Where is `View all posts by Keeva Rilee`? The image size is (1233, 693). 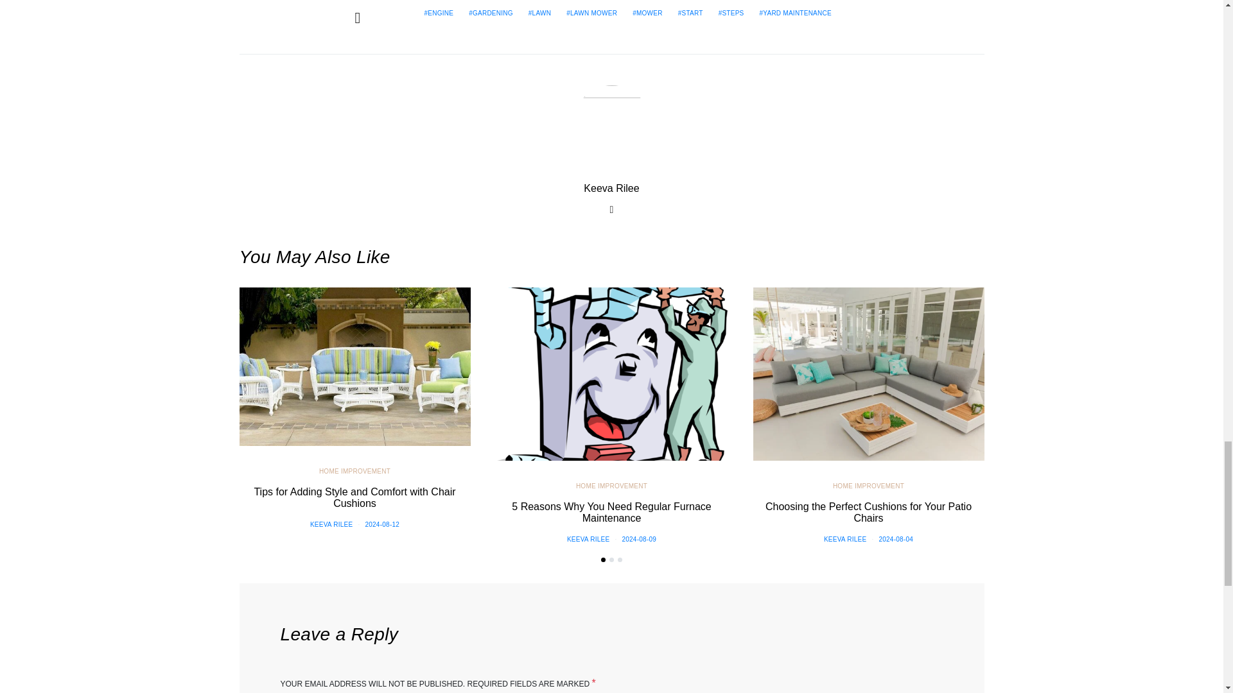
View all posts by Keeva Rilee is located at coordinates (588, 539).